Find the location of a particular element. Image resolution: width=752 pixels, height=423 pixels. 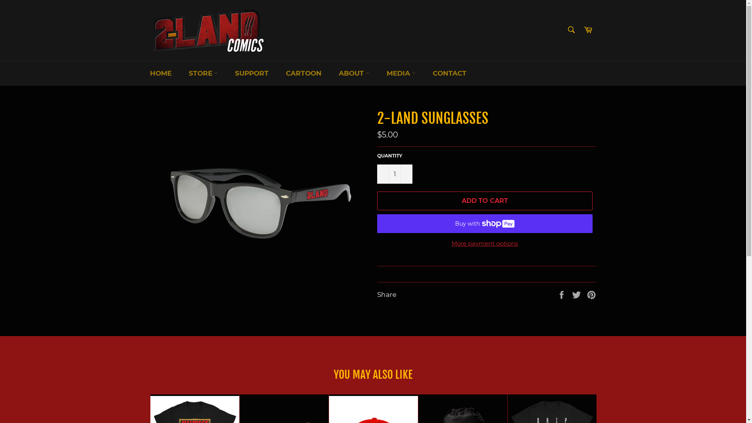

SUPPORT is located at coordinates (252, 73).